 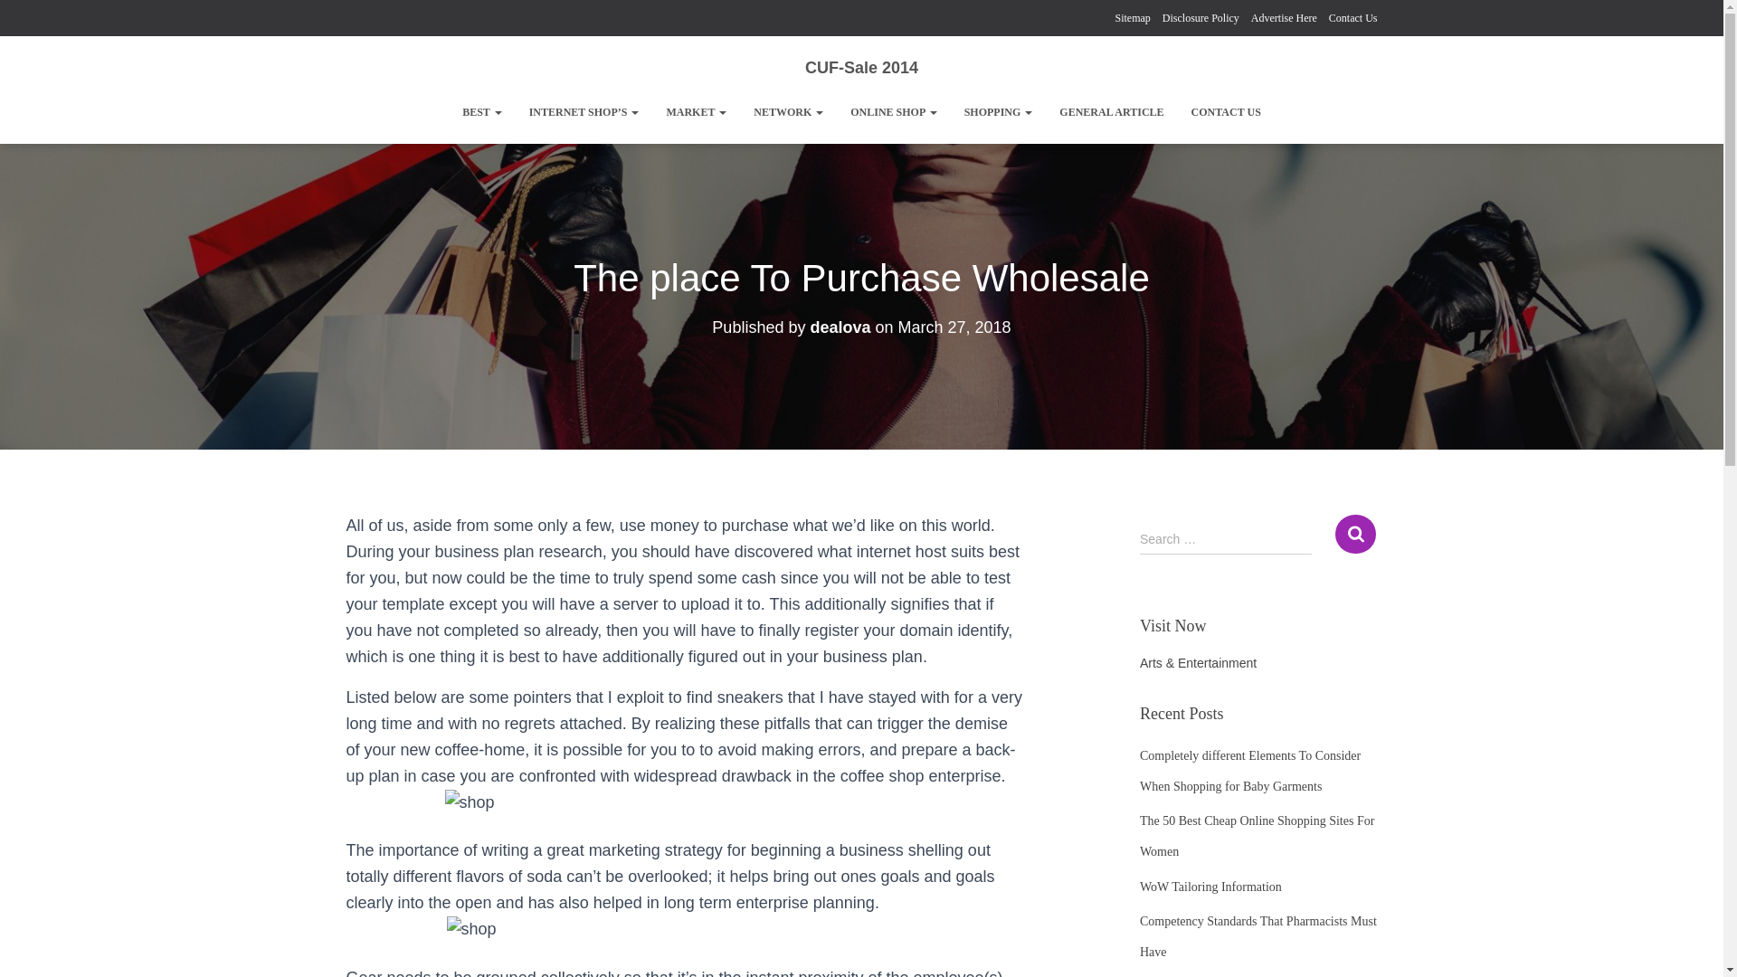 I want to click on BEST, so click(x=481, y=112).